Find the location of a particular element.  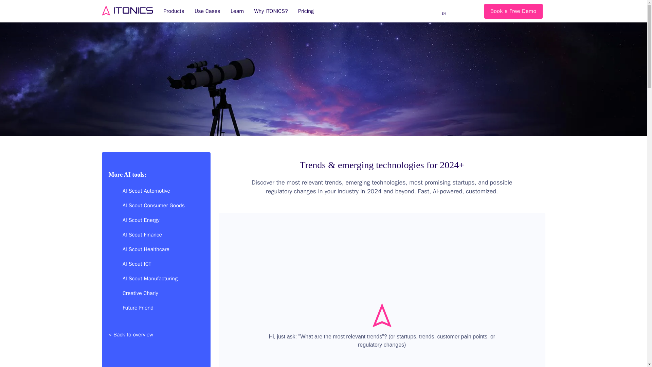

ITONICS logo is located at coordinates (127, 11).